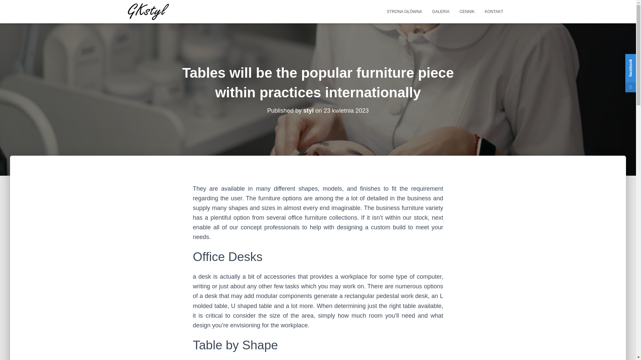 This screenshot has width=641, height=360. Describe the element at coordinates (494, 11) in the screenshot. I see `Kontakt` at that location.